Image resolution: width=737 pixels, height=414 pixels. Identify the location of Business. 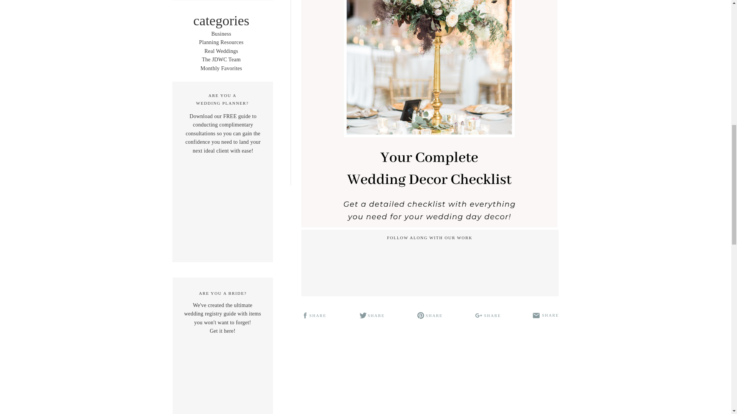
(221, 42).